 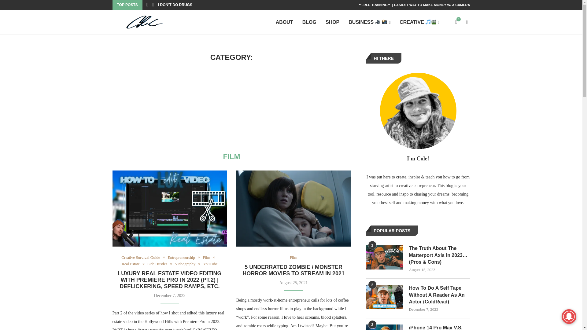 I want to click on Advertisement, so click(x=232, y=108).